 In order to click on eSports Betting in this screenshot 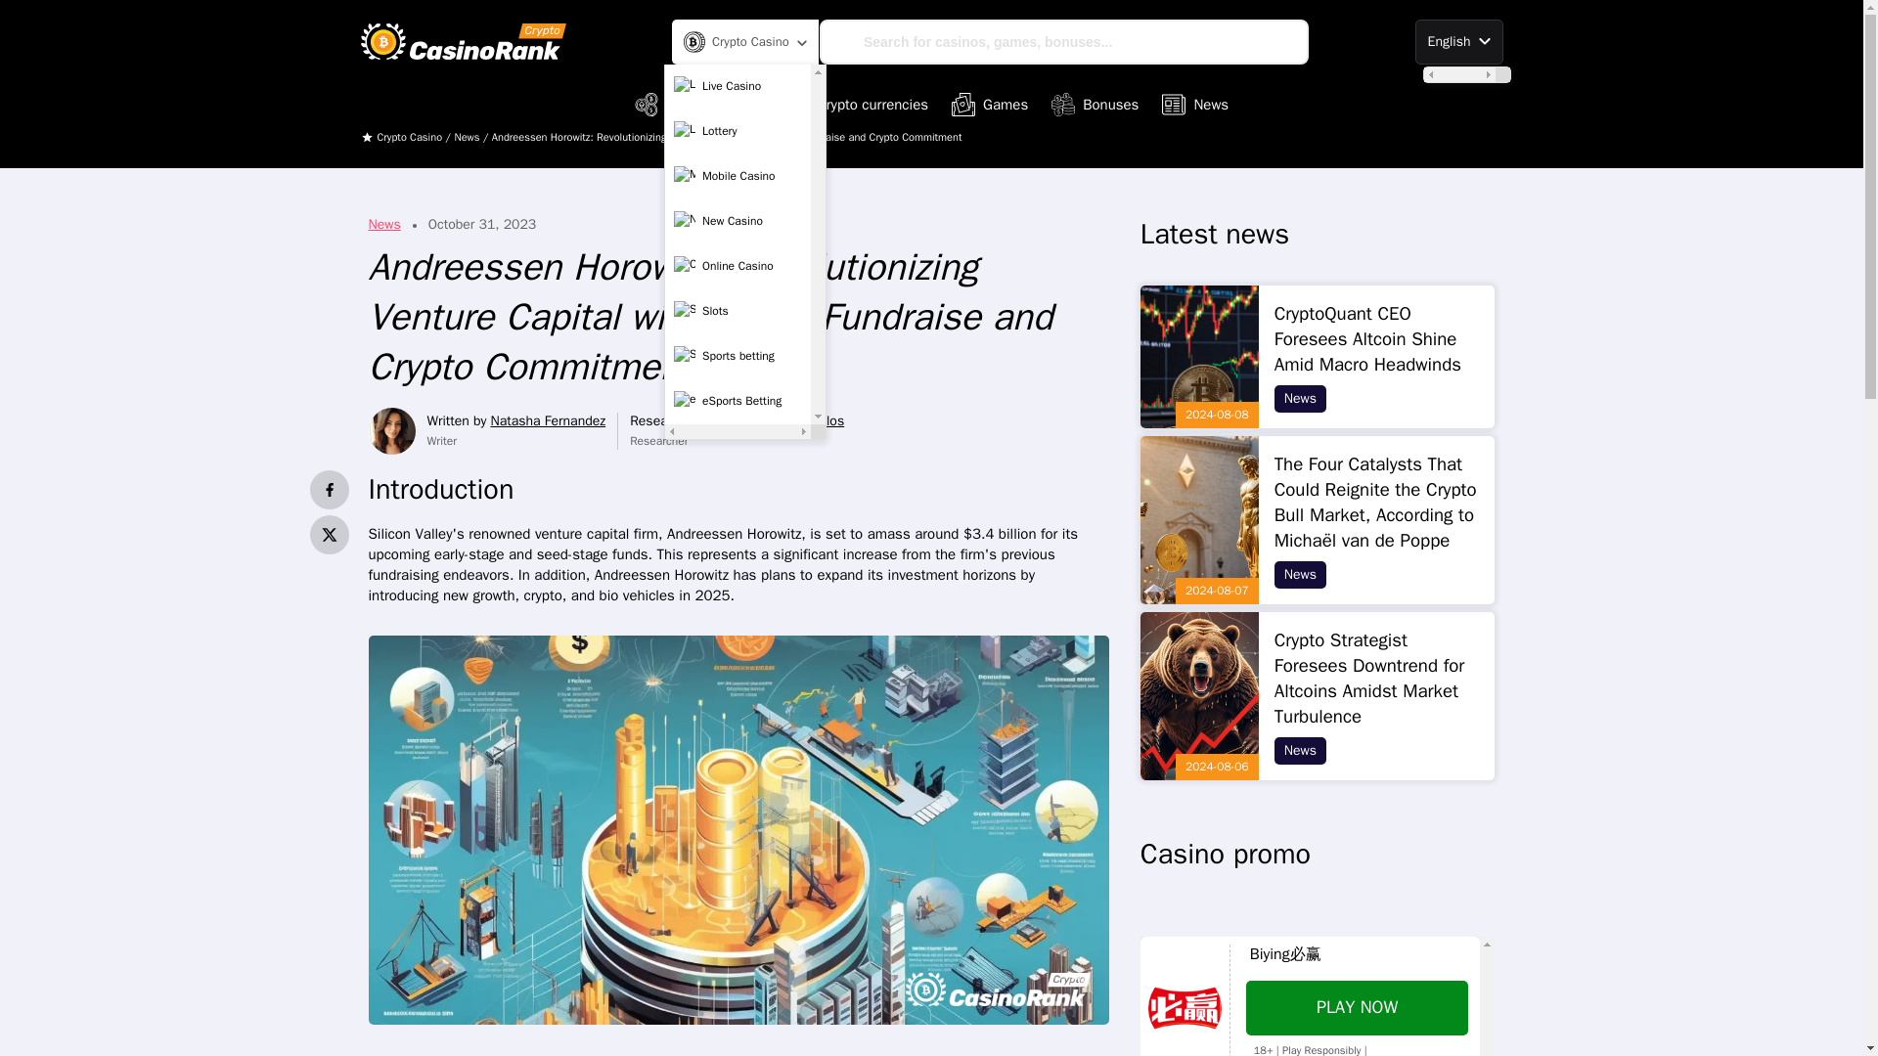, I will do `click(738, 401)`.